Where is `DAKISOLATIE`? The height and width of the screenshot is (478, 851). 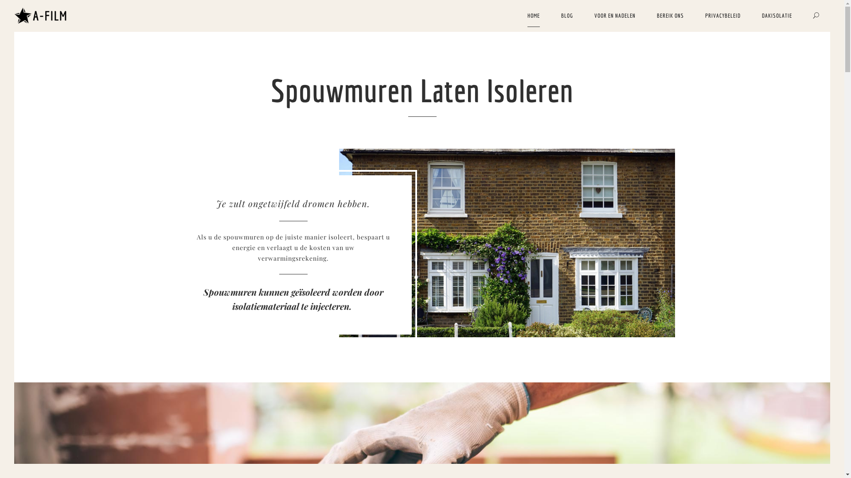
DAKISOLATIE is located at coordinates (777, 16).